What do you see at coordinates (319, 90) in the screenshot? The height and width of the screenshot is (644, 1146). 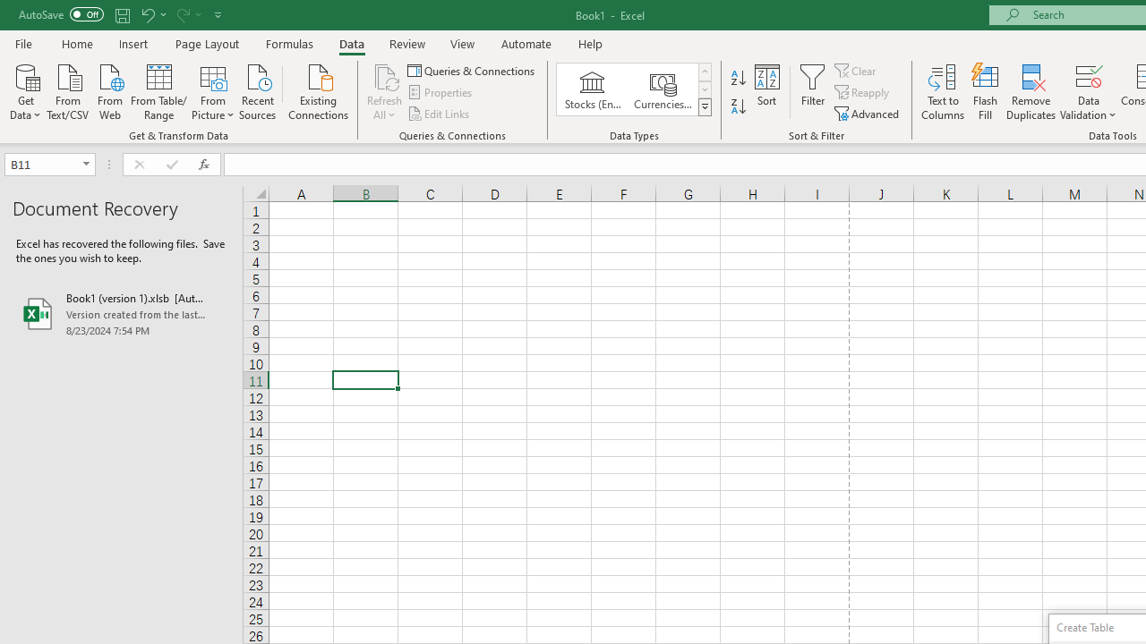 I see `Existing Connections` at bounding box center [319, 90].